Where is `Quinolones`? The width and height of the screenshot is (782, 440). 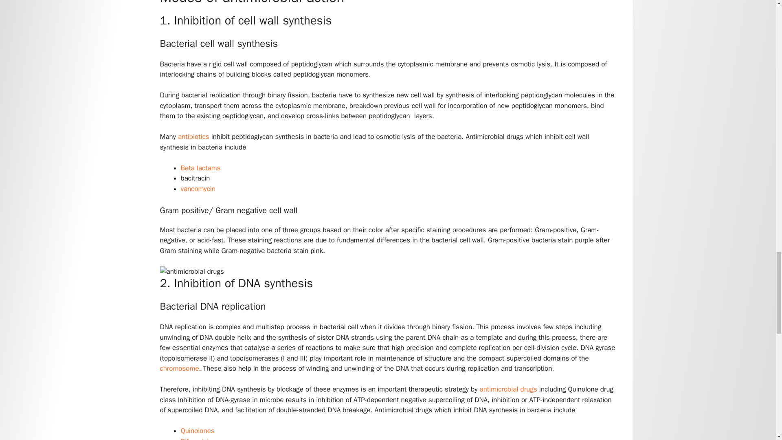
Quinolones is located at coordinates (197, 431).